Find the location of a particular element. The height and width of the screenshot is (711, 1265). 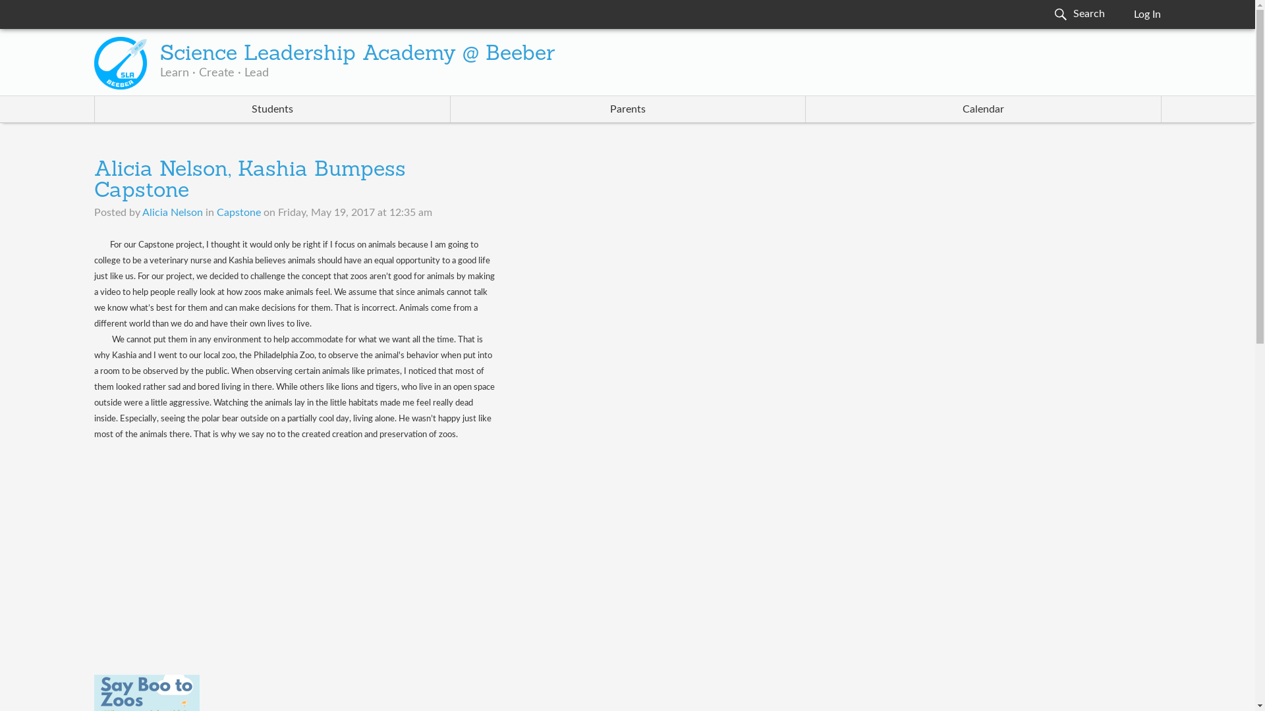

Parents is located at coordinates (628, 109).